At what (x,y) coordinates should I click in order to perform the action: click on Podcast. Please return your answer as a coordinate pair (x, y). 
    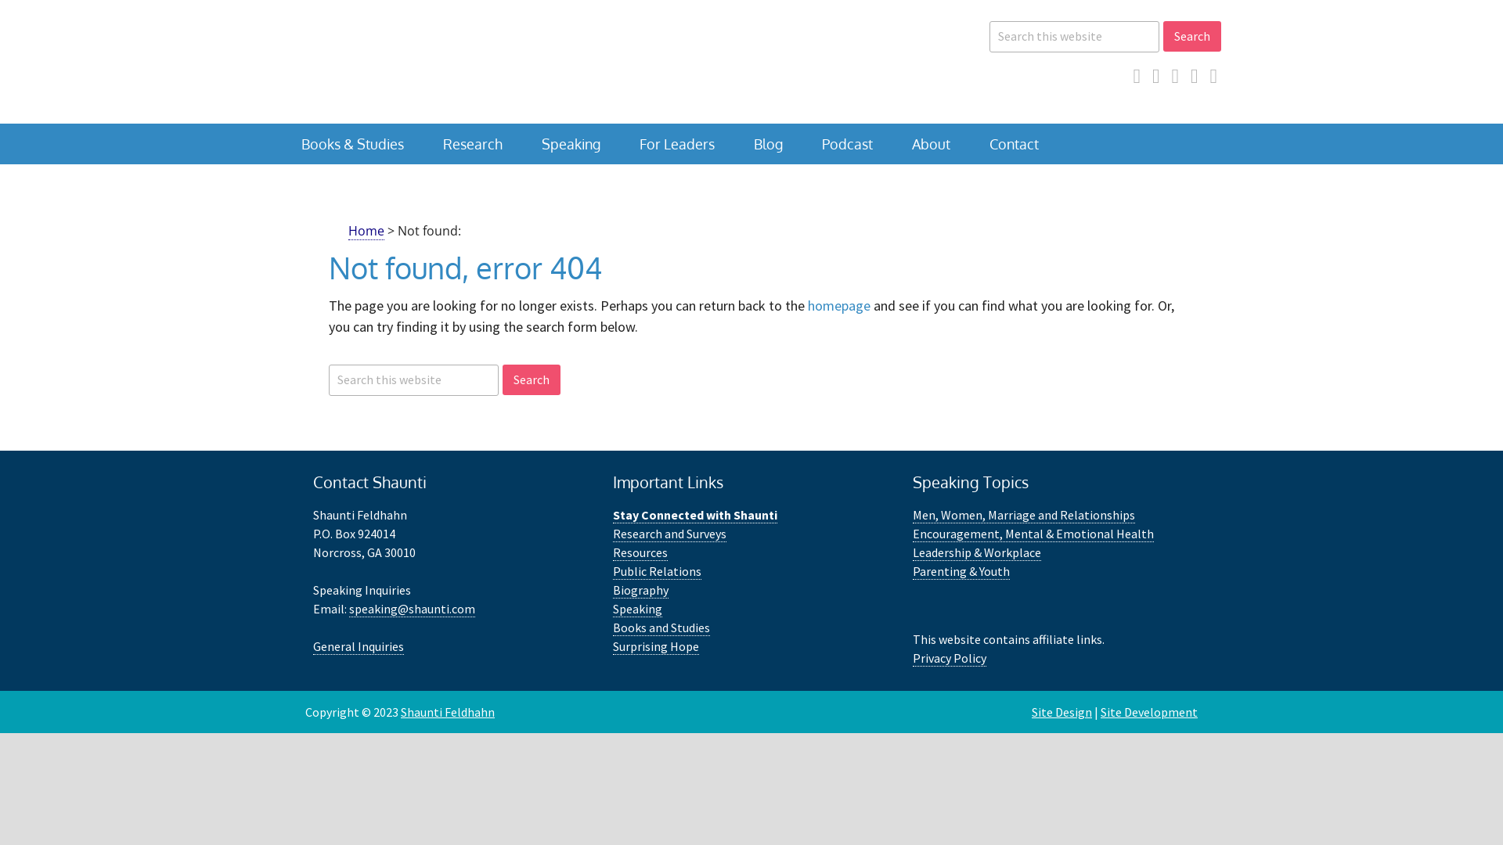
    Looking at the image, I should click on (847, 144).